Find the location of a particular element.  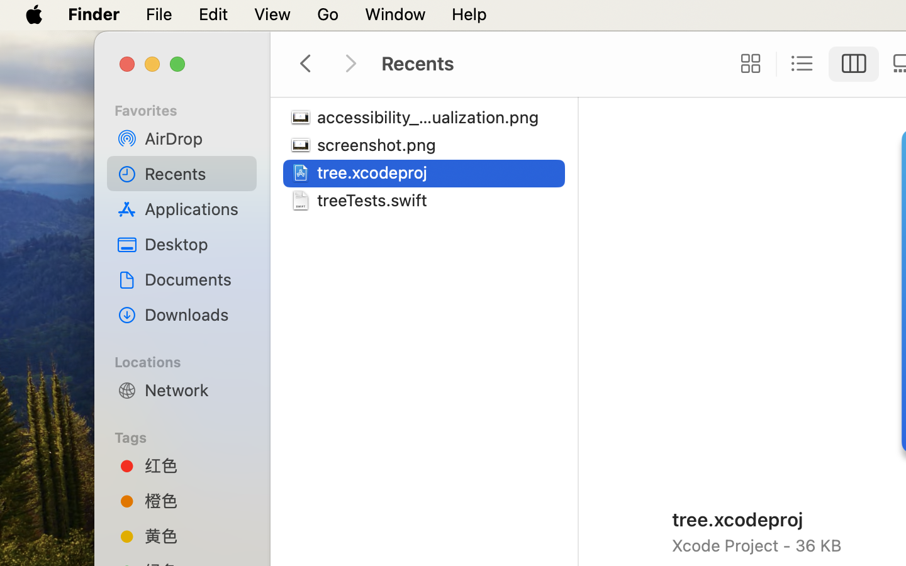

Recents is located at coordinates (196, 174).